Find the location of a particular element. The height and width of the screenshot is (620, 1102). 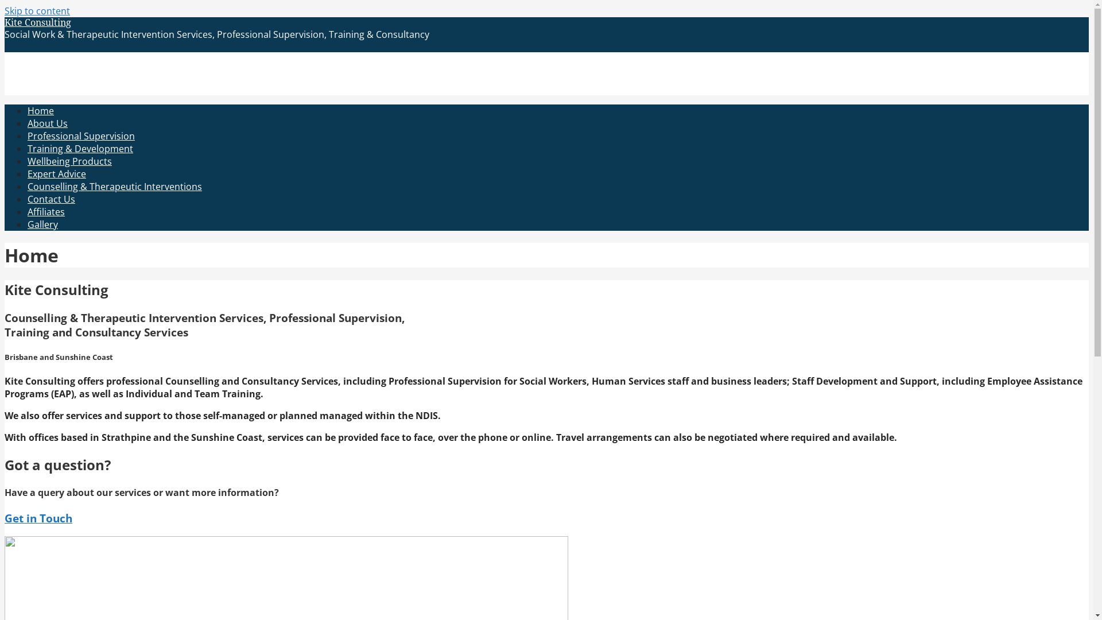

Gallery is located at coordinates (42, 224).